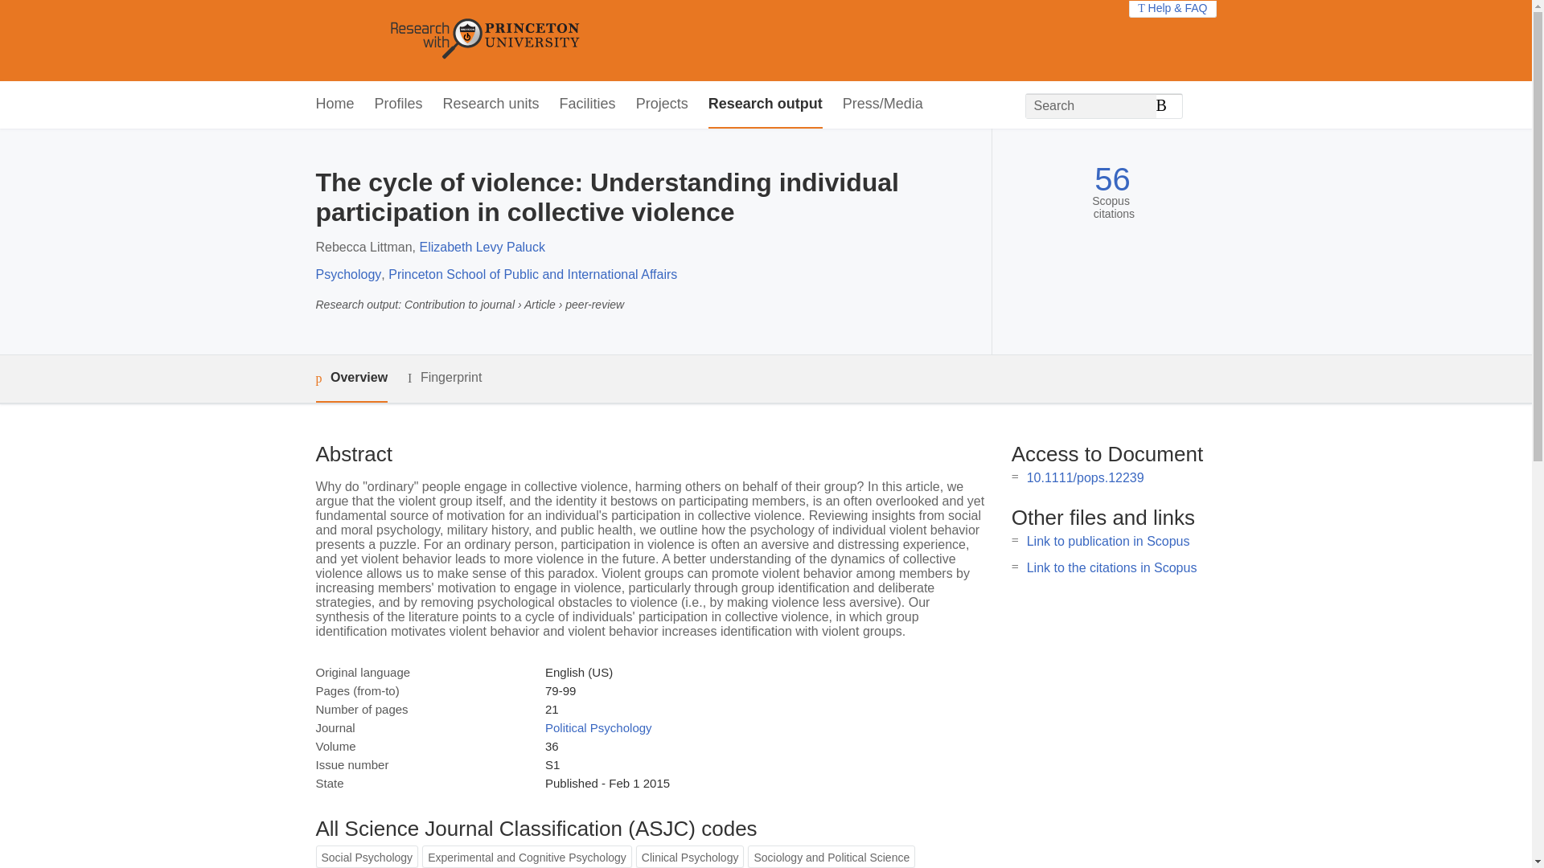 The height and width of the screenshot is (868, 1544). What do you see at coordinates (587, 104) in the screenshot?
I see `Facilities` at bounding box center [587, 104].